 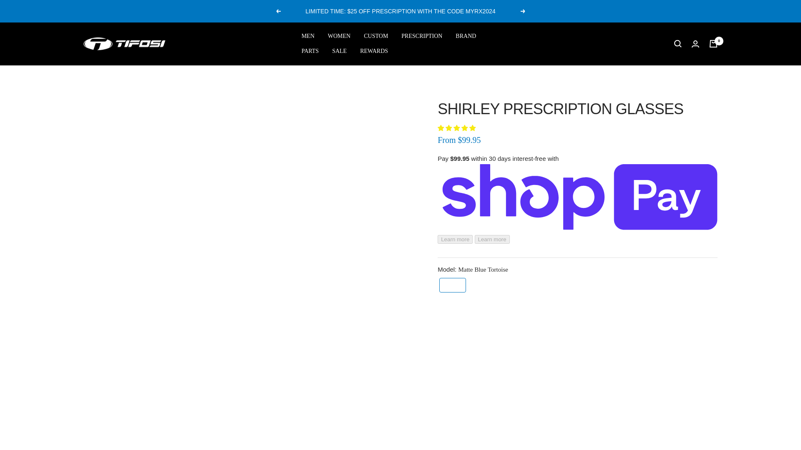 What do you see at coordinates (421, 36) in the screenshot?
I see `PRESCRIPTION` at bounding box center [421, 36].